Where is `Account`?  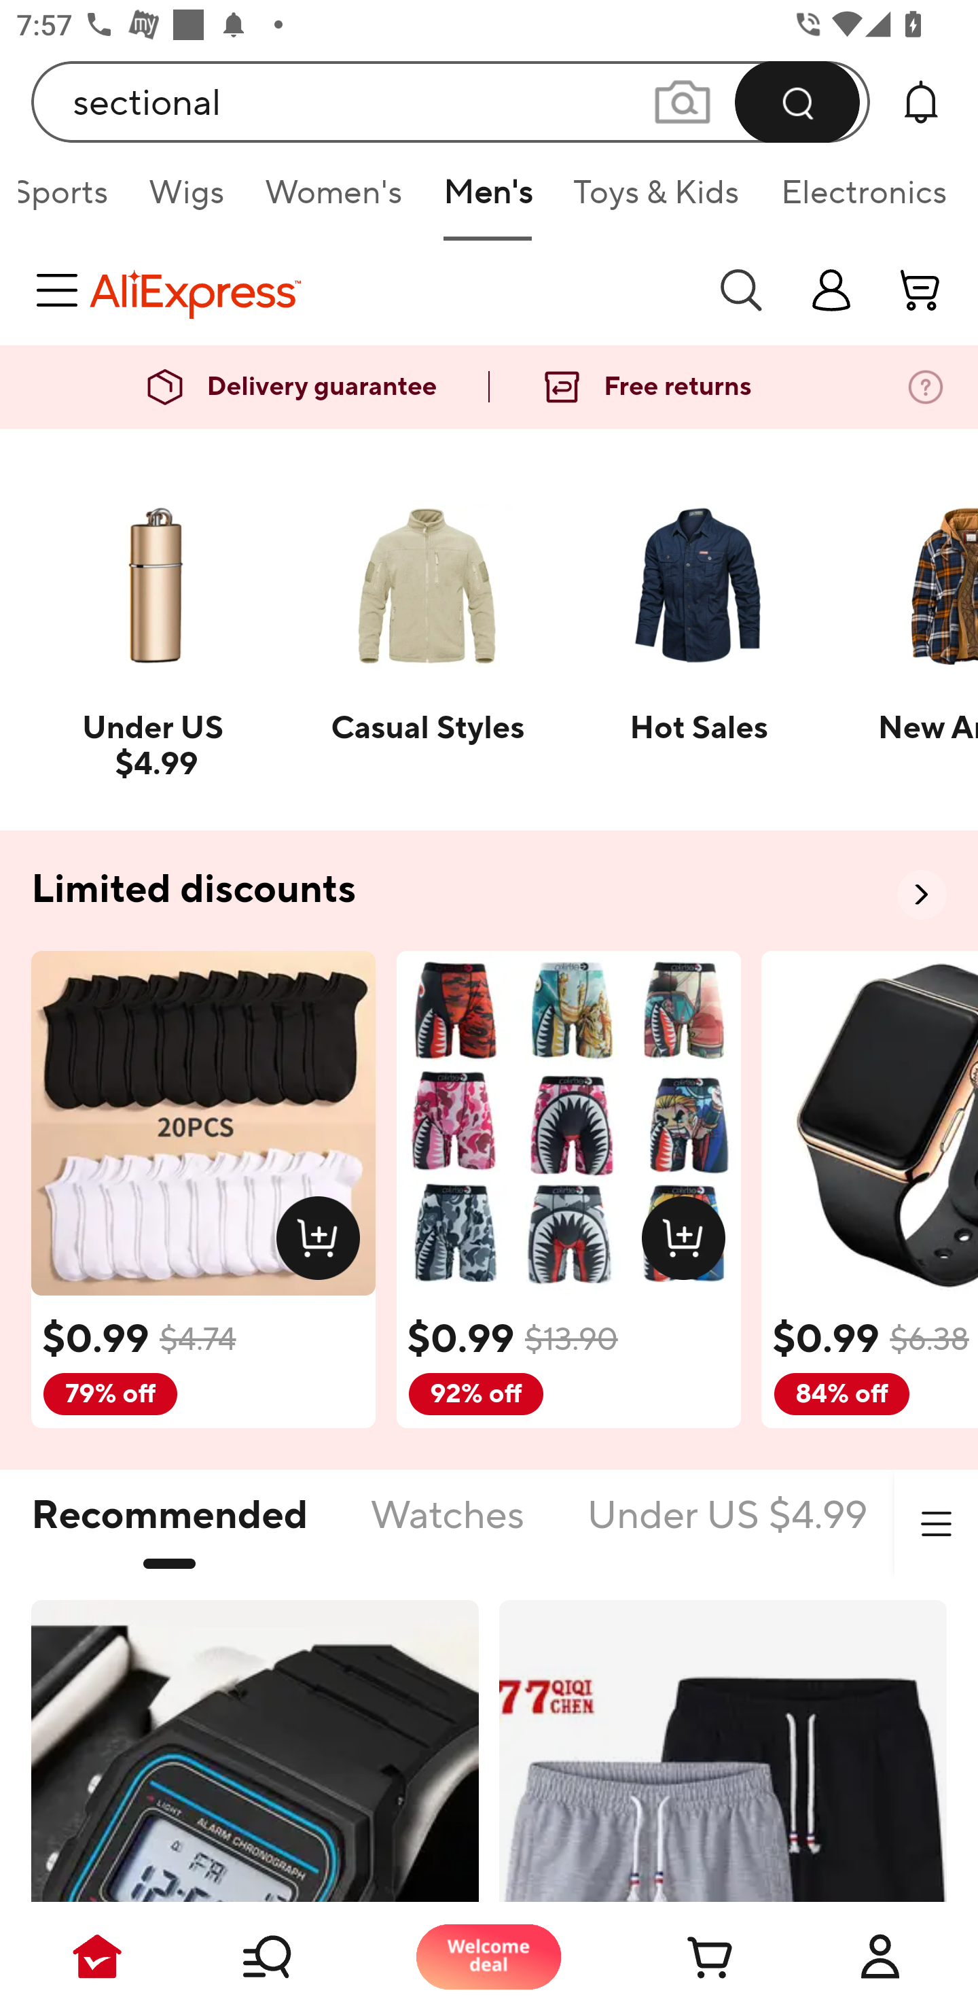
Account is located at coordinates (880, 1956).